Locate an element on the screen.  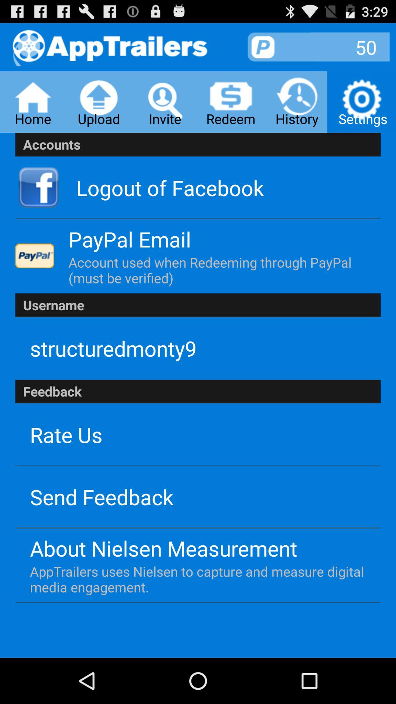
turn off item above structuredmonty9 item is located at coordinates (198, 305).